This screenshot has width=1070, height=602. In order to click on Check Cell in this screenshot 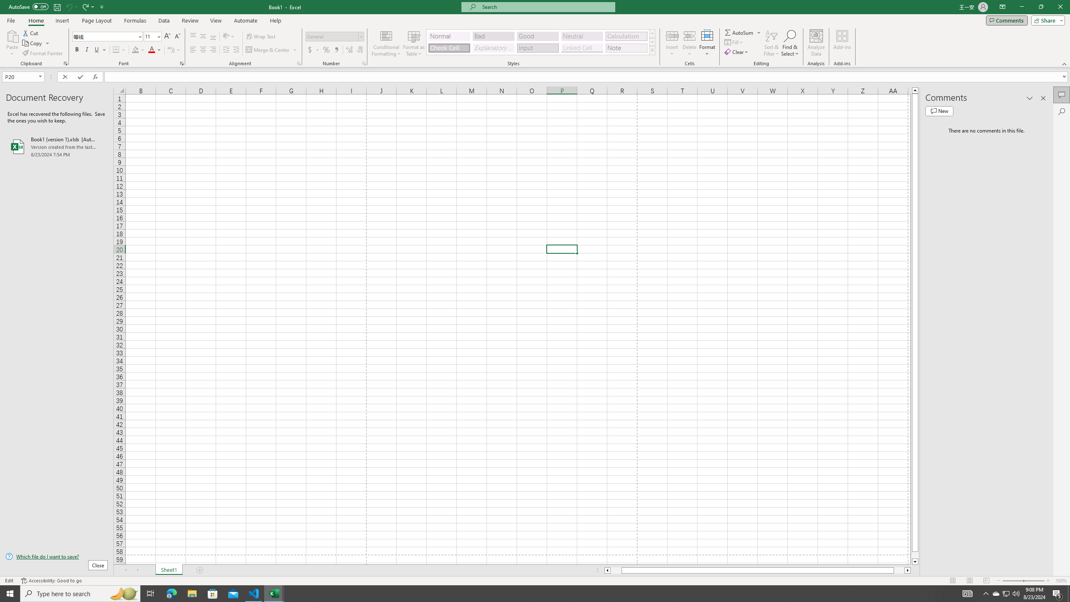, I will do `click(449, 48)`.